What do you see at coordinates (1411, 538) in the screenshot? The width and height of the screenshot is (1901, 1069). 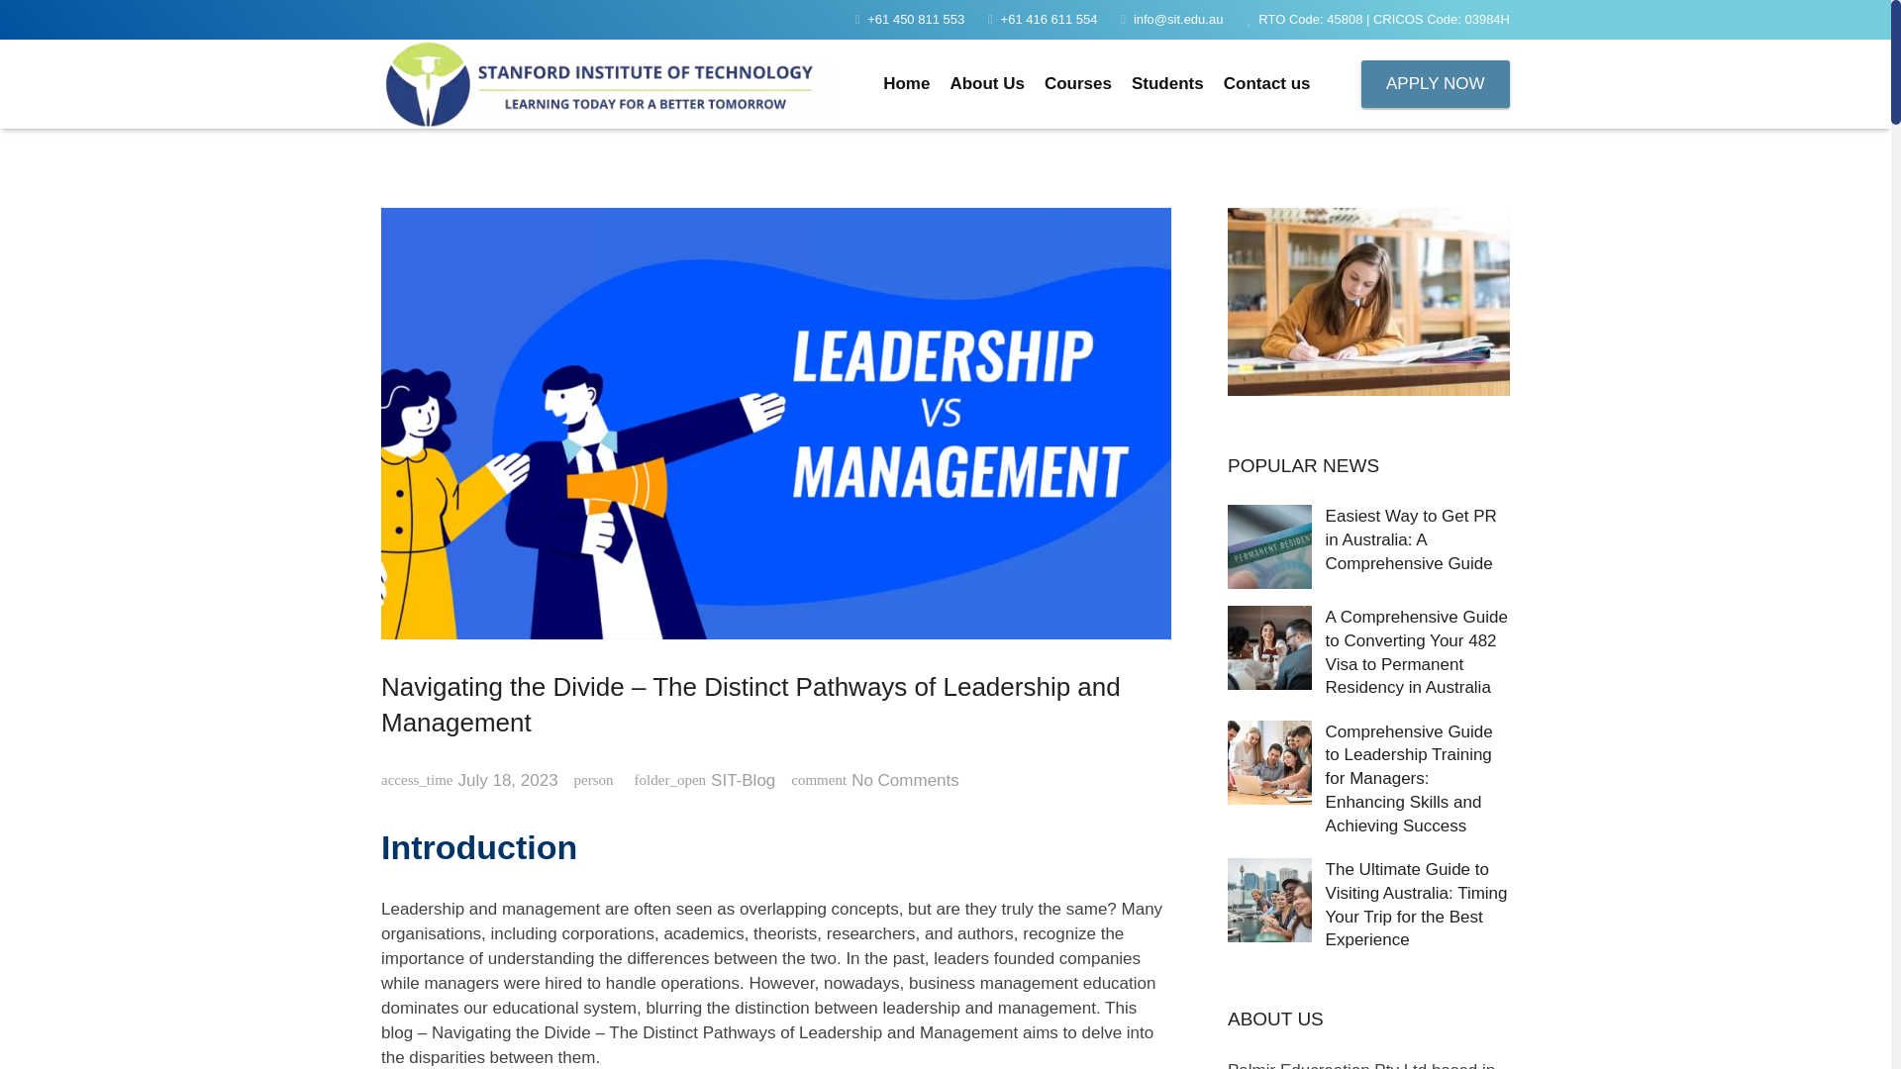 I see `Easiest Way to Get PR in Australia: A Comprehensive Guide` at bounding box center [1411, 538].